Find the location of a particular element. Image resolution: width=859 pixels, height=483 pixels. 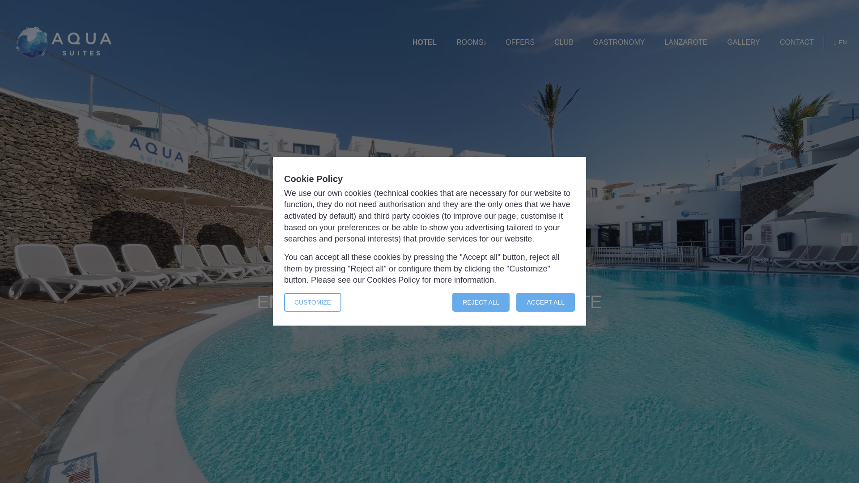

OFFERS is located at coordinates (520, 42).